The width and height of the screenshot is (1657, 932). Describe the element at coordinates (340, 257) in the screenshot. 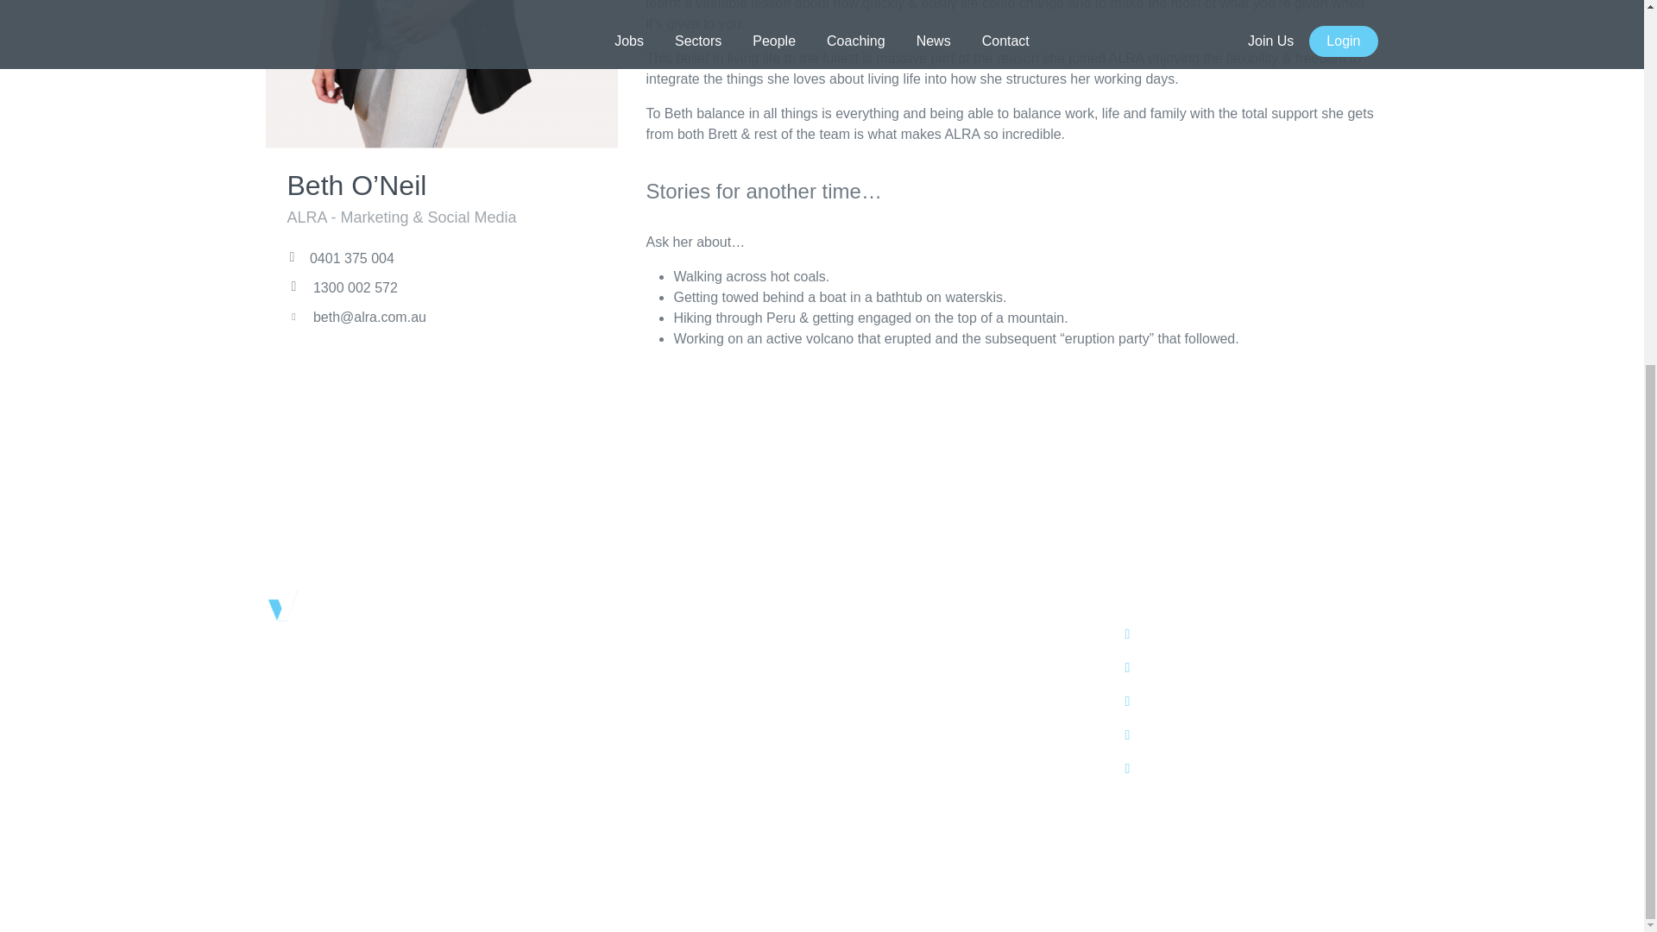

I see `0401 375 004` at that location.